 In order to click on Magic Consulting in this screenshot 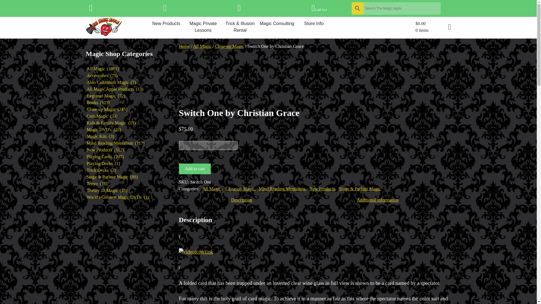, I will do `click(277, 24)`.